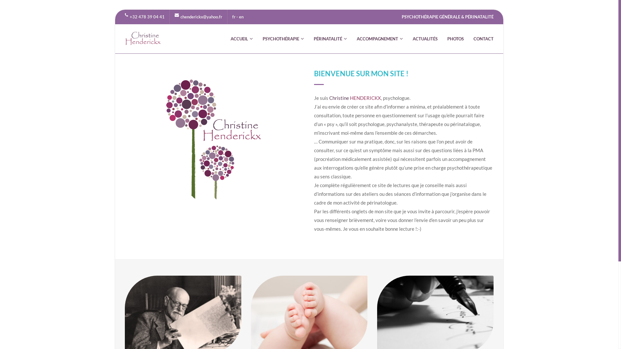 The width and height of the screenshot is (621, 349). Describe the element at coordinates (234, 17) in the screenshot. I see `fr` at that location.